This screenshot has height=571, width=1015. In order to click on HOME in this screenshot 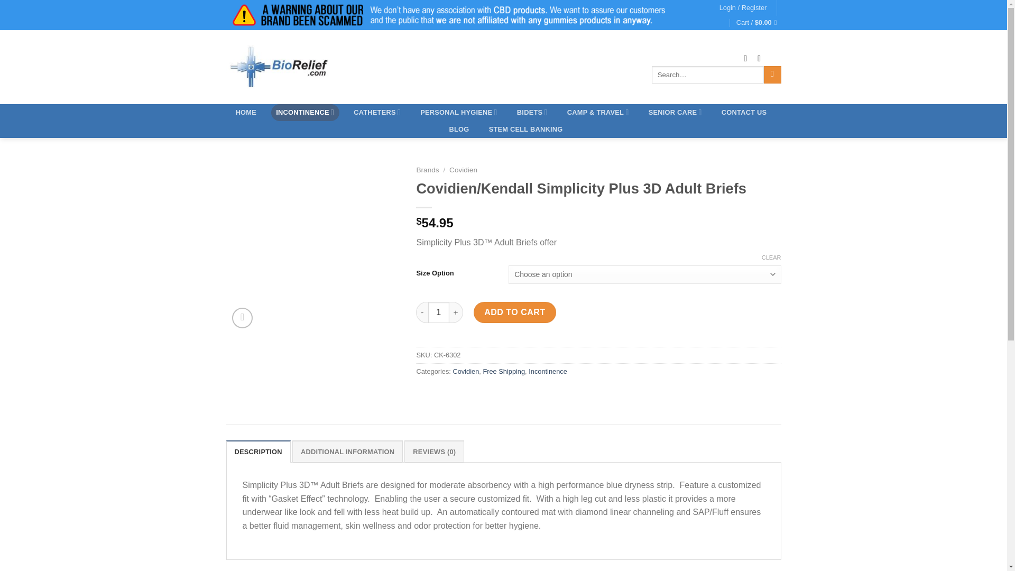, I will do `click(246, 112)`.